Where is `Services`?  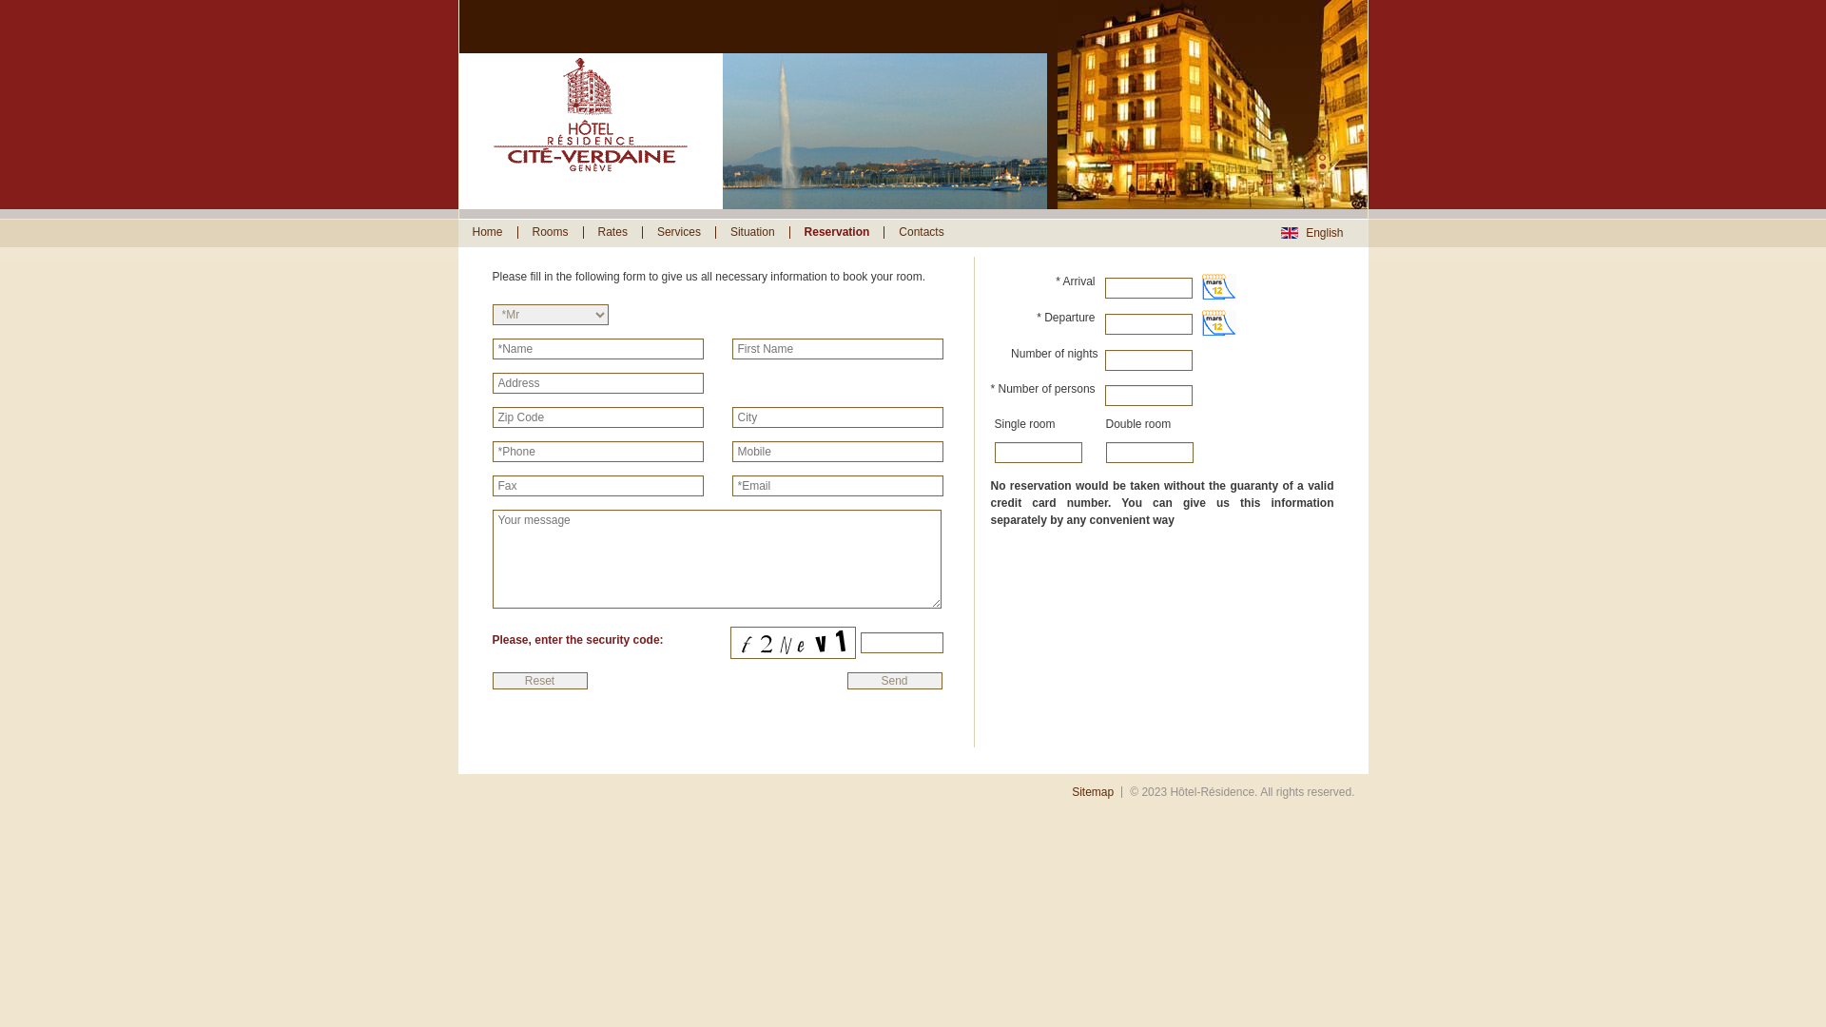
Services is located at coordinates (679, 232).